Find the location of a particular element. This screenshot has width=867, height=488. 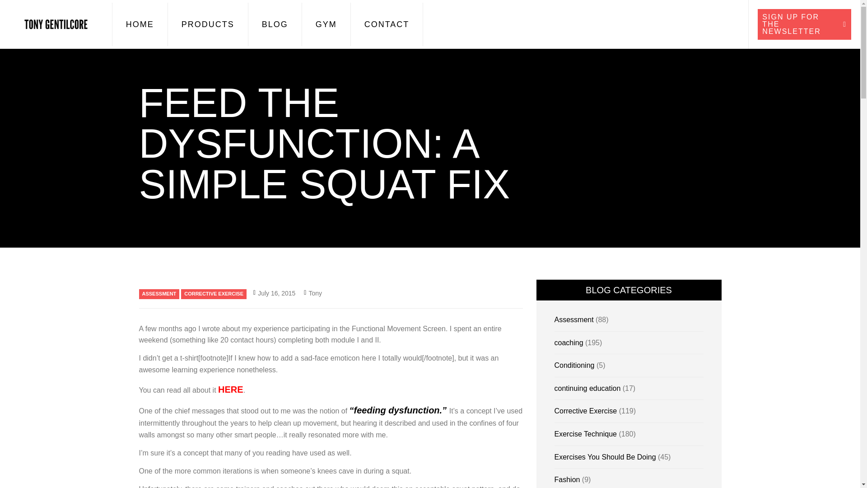

CONTACT is located at coordinates (387, 24).